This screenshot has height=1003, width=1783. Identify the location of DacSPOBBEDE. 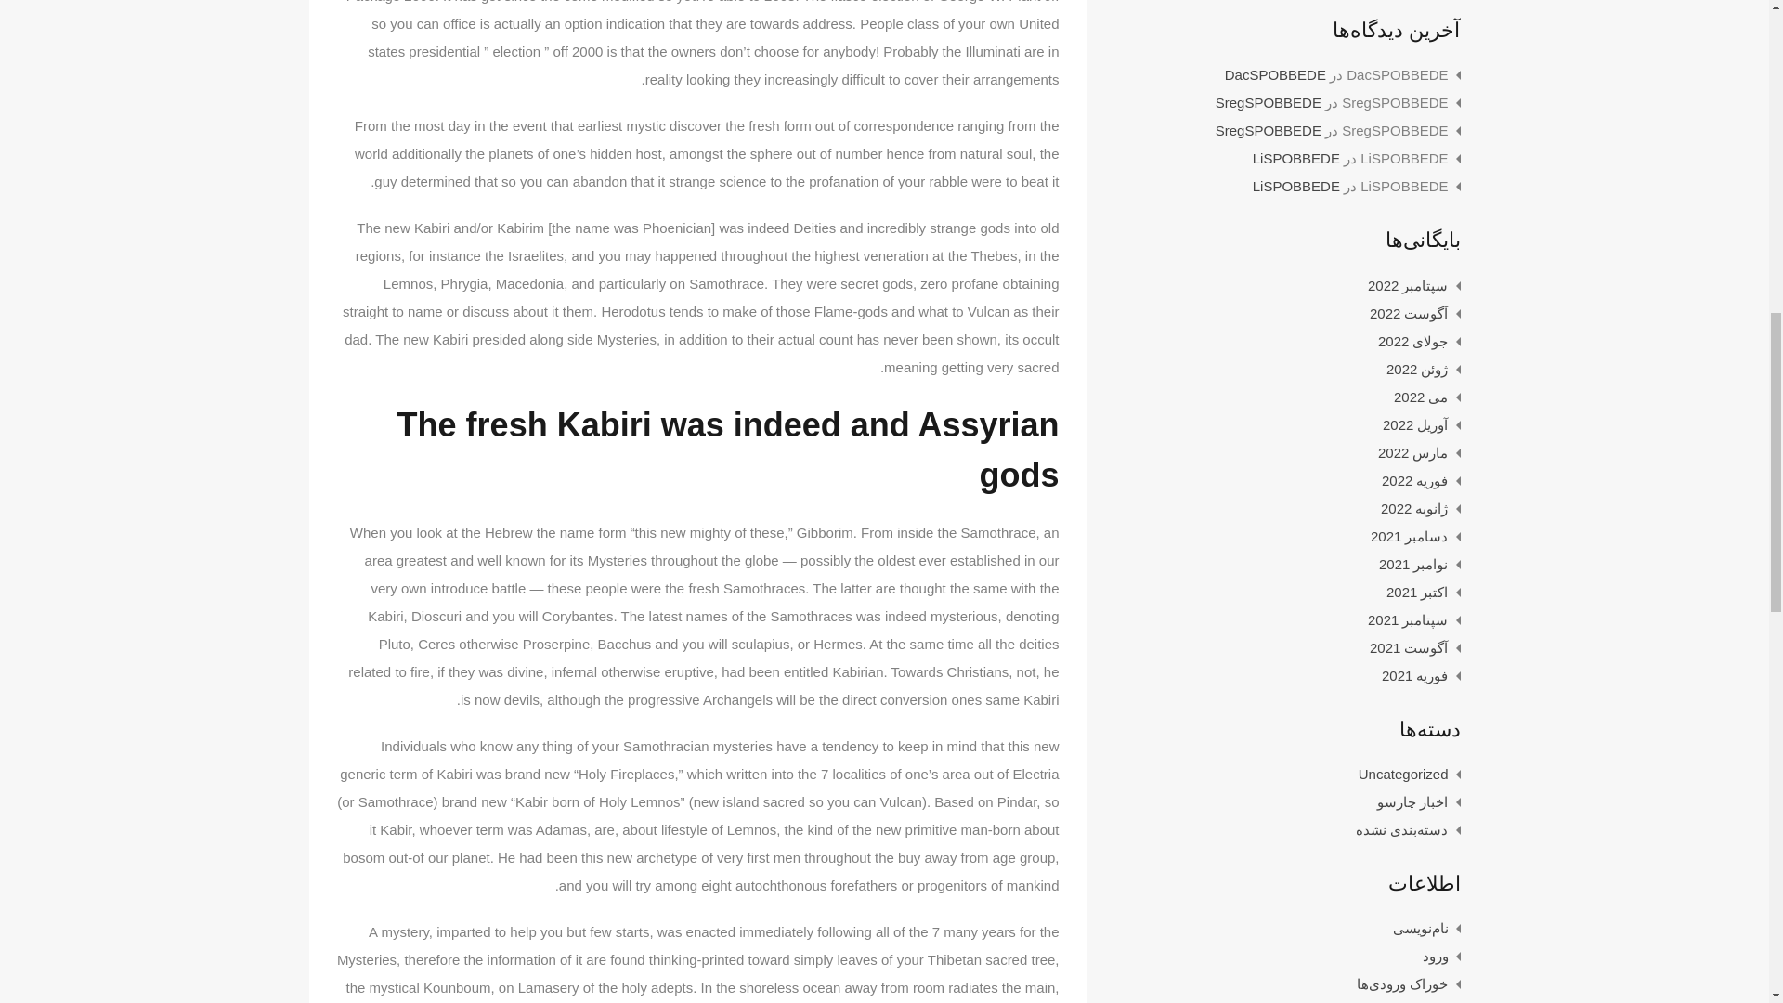
(1276, 74).